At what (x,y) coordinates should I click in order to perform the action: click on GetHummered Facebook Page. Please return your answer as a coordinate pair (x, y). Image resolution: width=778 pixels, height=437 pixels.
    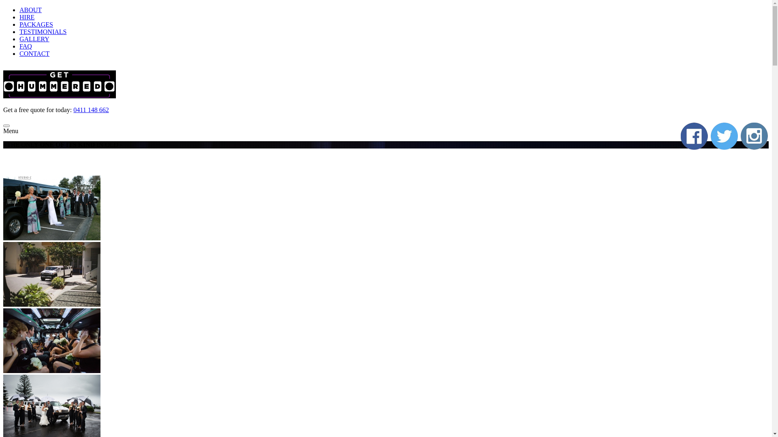
    Looking at the image, I should click on (695, 136).